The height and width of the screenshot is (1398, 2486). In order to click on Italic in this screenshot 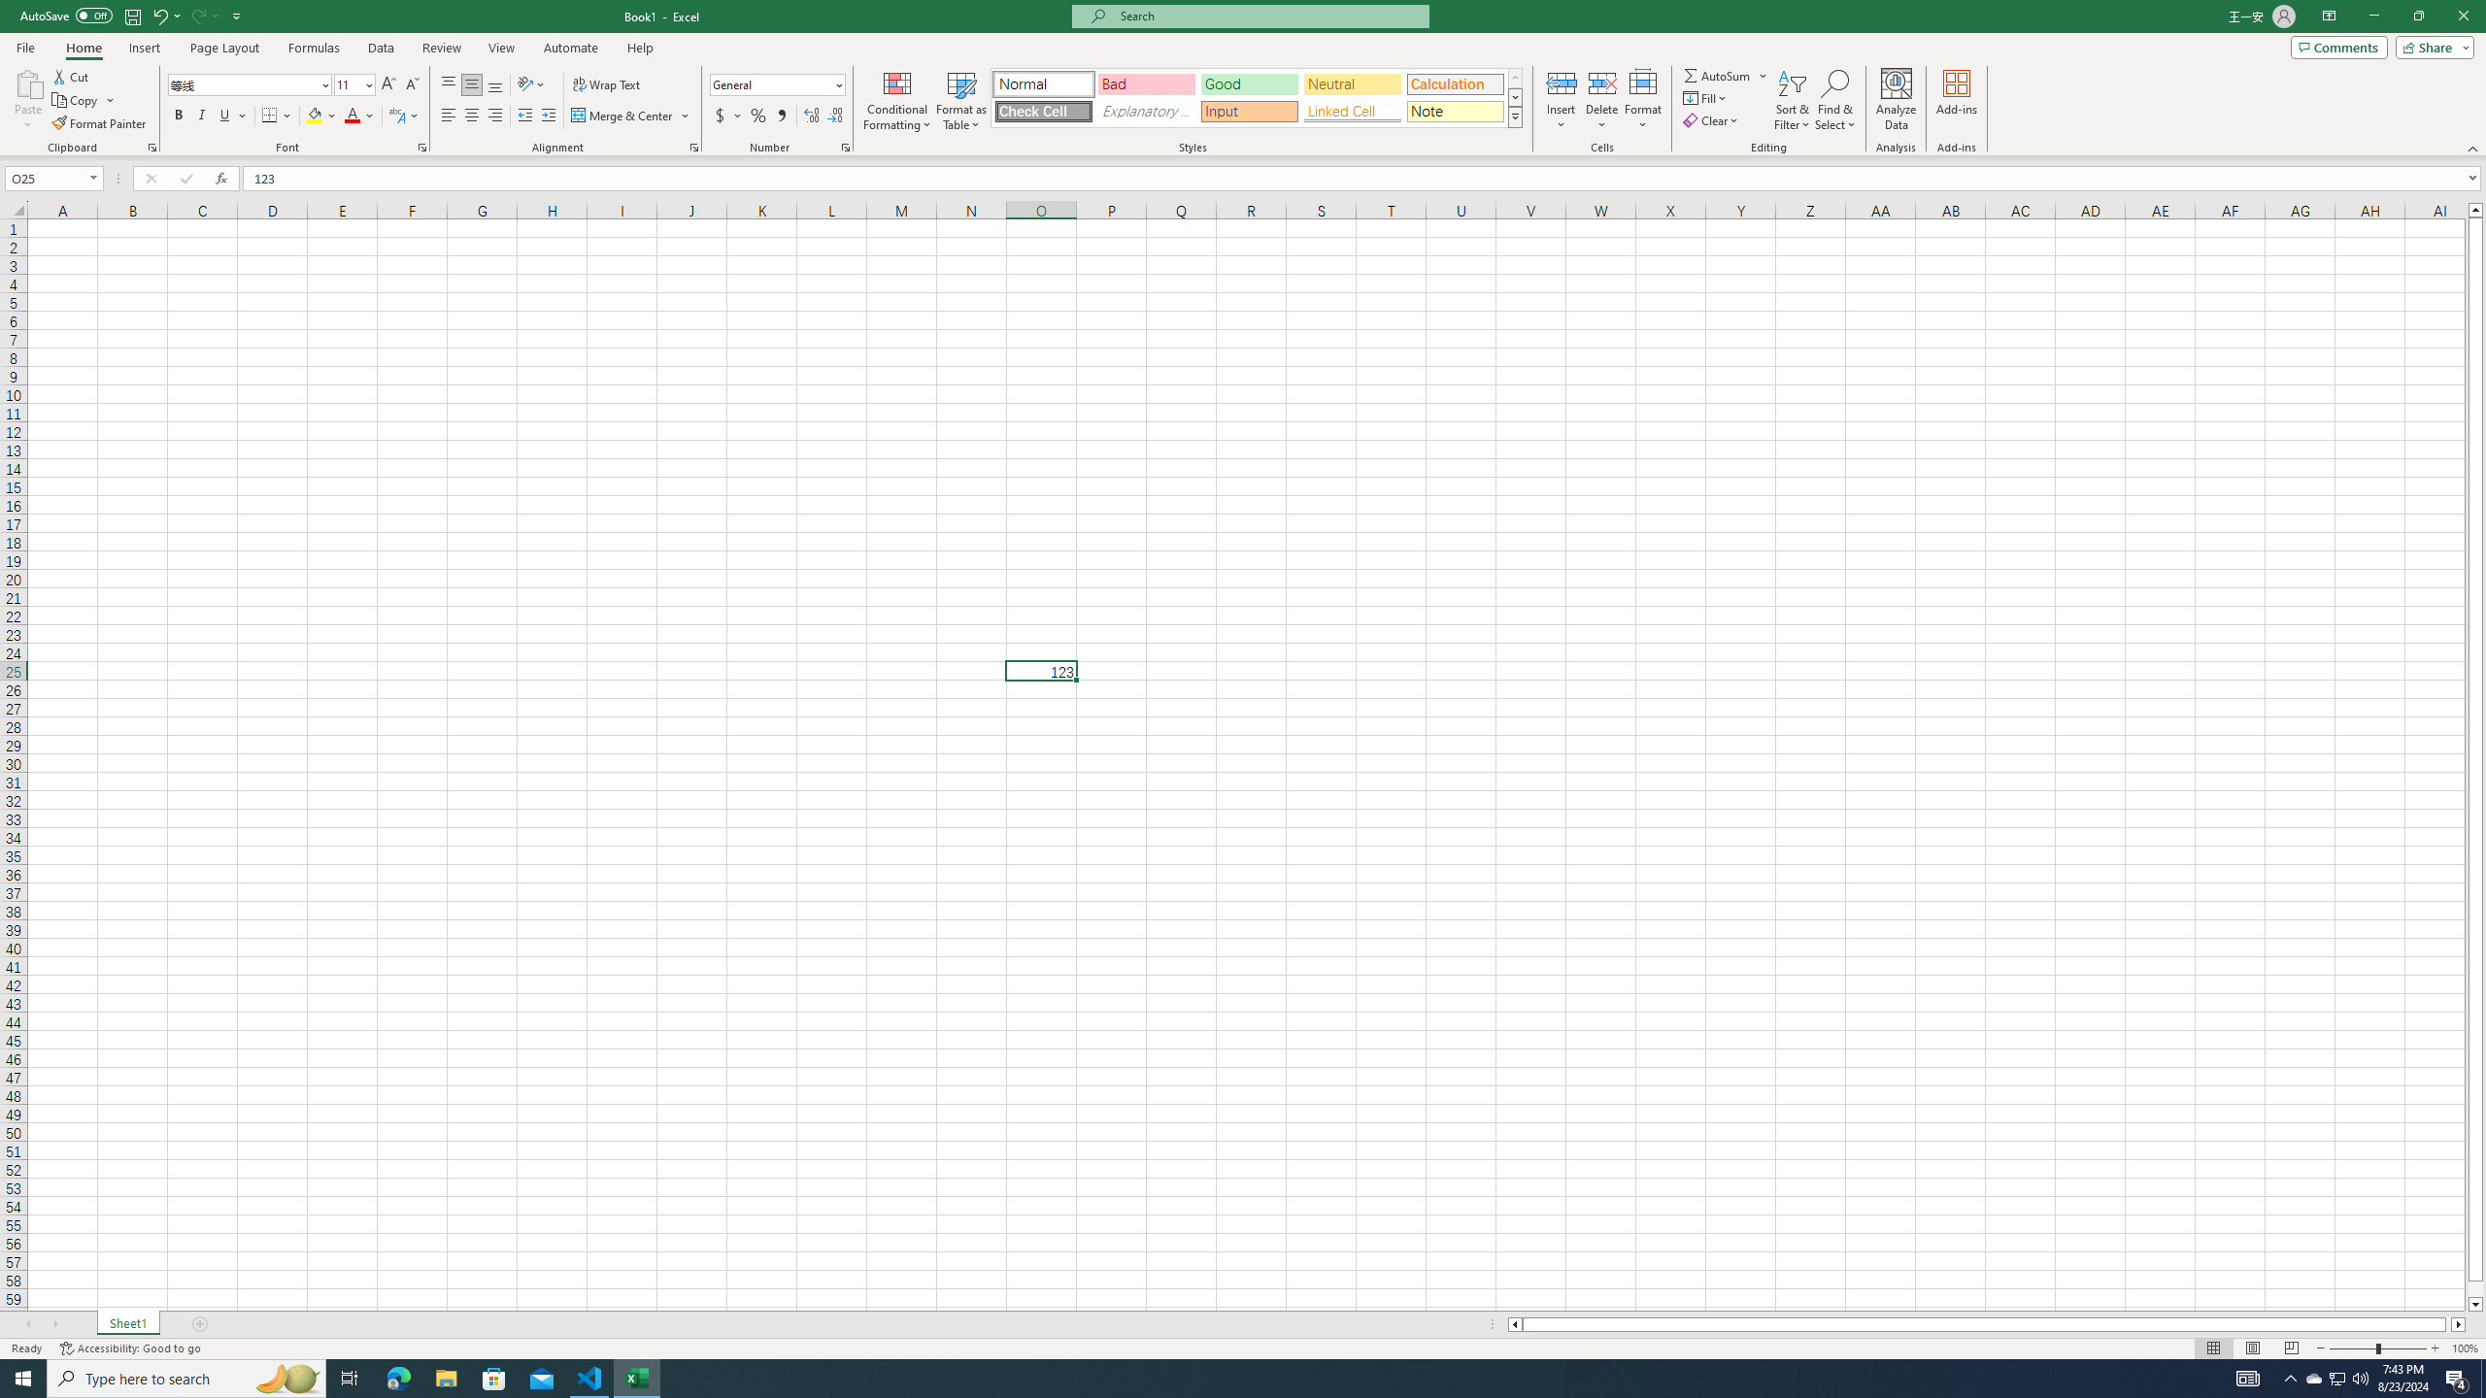, I will do `click(202, 116)`.